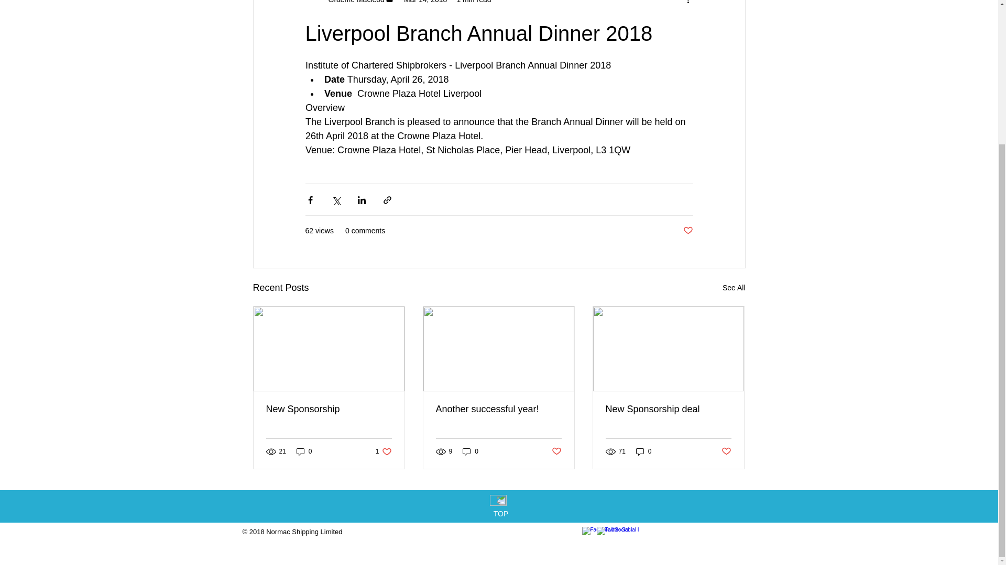 The image size is (1006, 565). I want to click on Twitter Follow, so click(635, 533).